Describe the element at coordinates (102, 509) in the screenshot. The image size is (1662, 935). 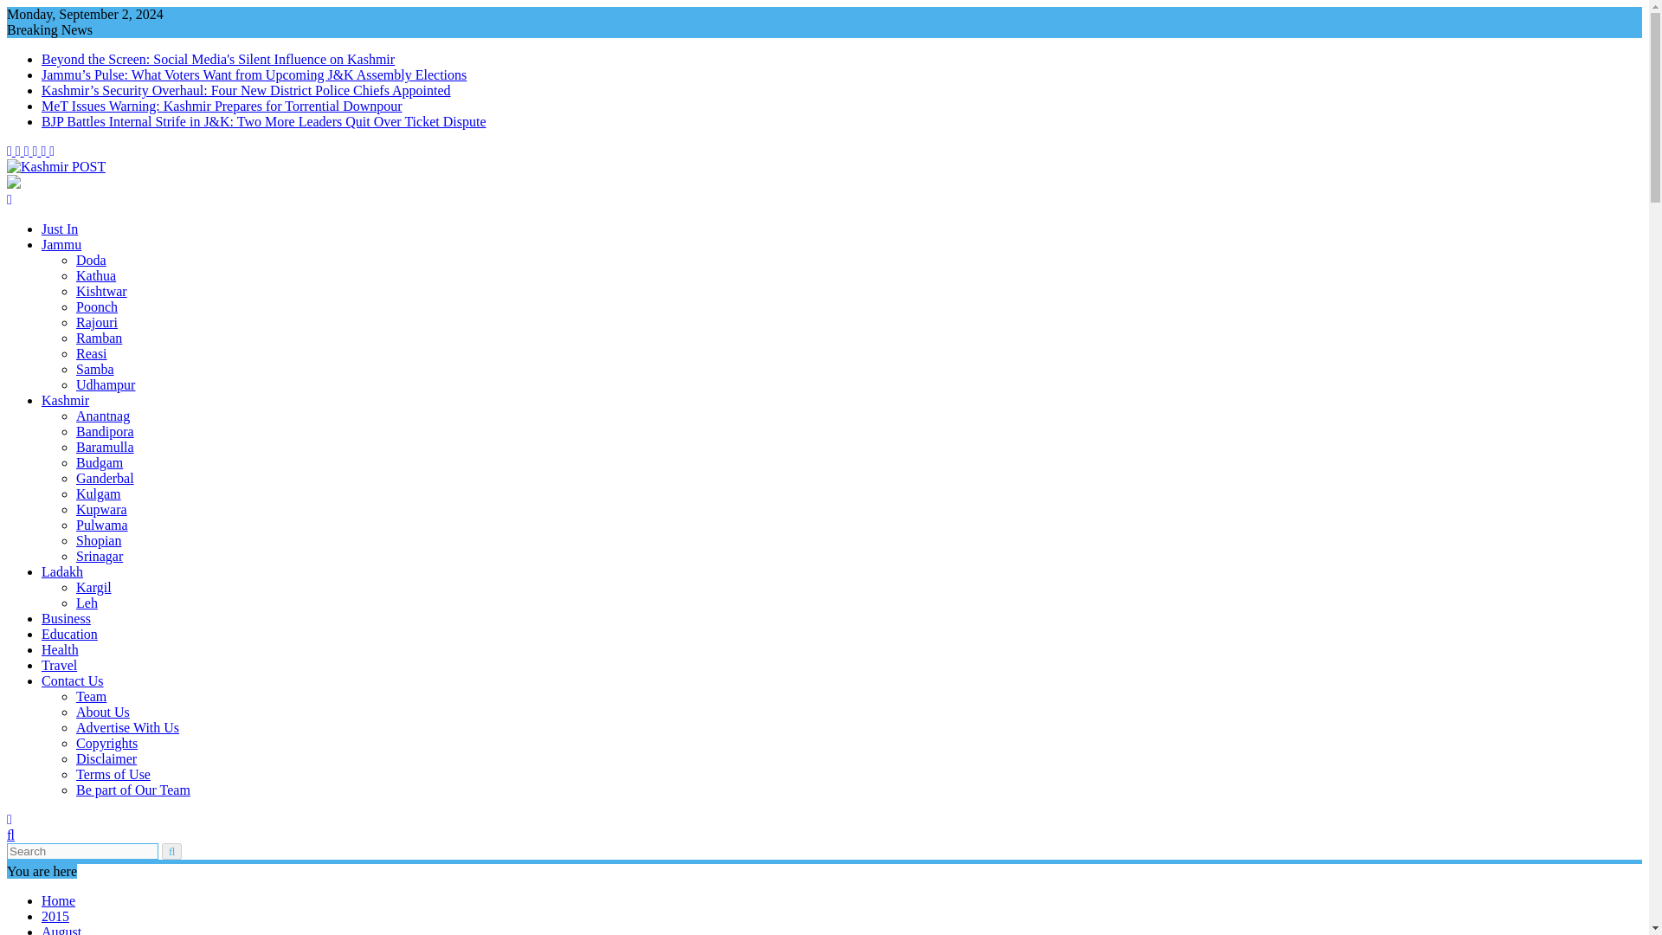
I see `Kupwara` at that location.